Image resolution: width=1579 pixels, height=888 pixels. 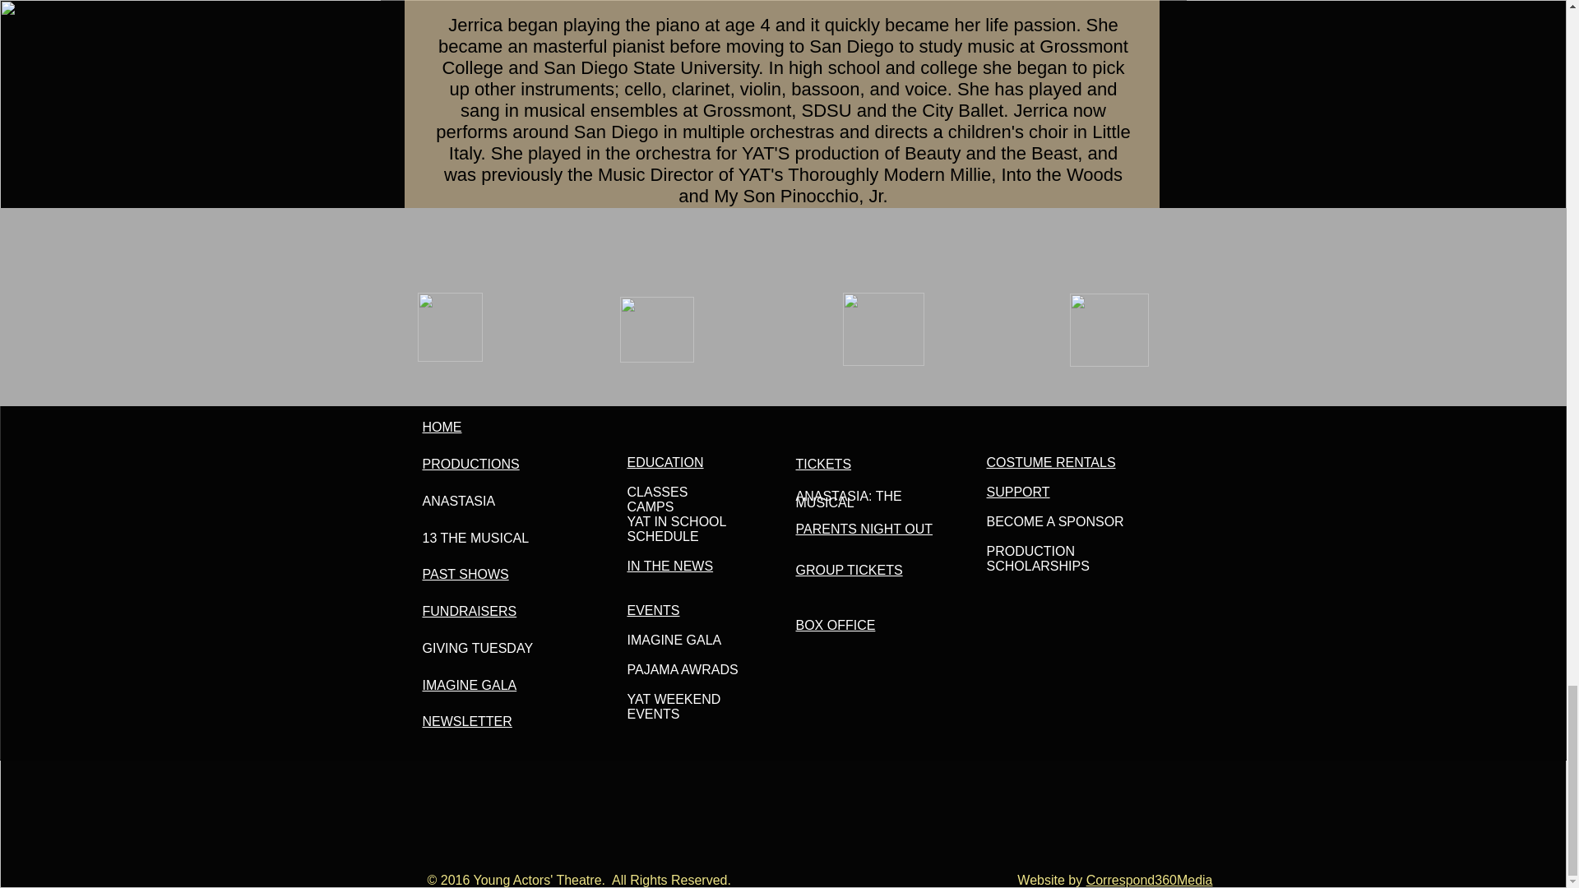 What do you see at coordinates (664, 462) in the screenshot?
I see `EDUCATION` at bounding box center [664, 462].